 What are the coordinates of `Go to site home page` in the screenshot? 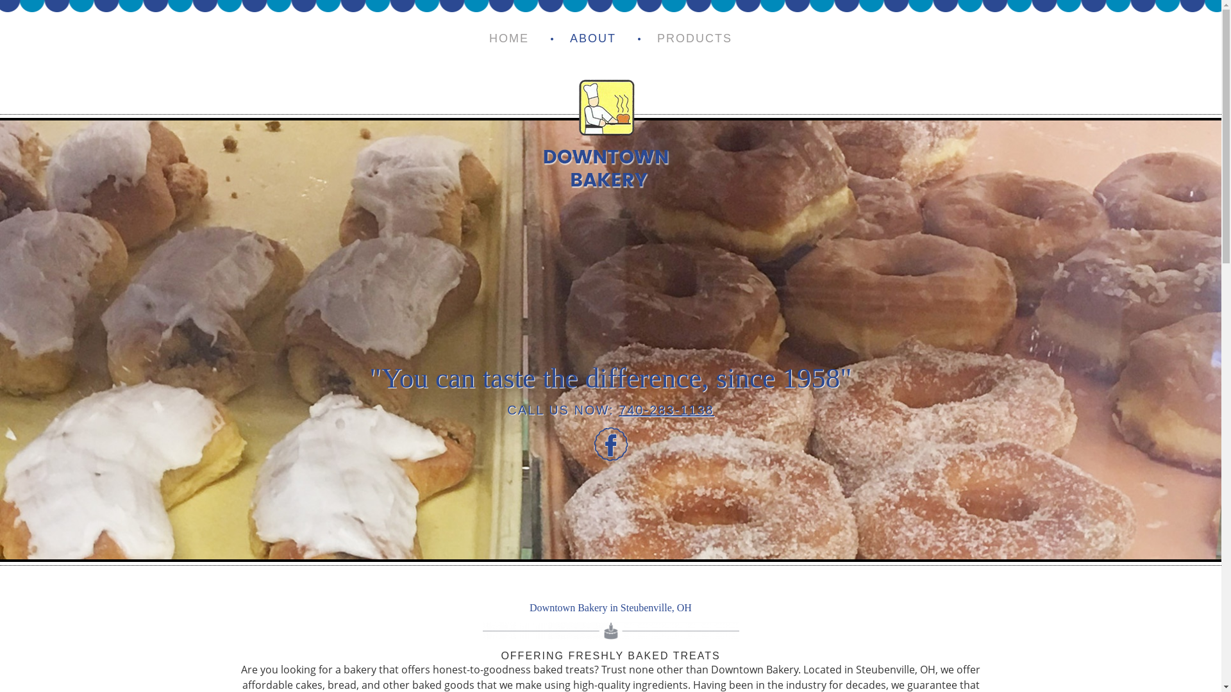 It's located at (607, 126).